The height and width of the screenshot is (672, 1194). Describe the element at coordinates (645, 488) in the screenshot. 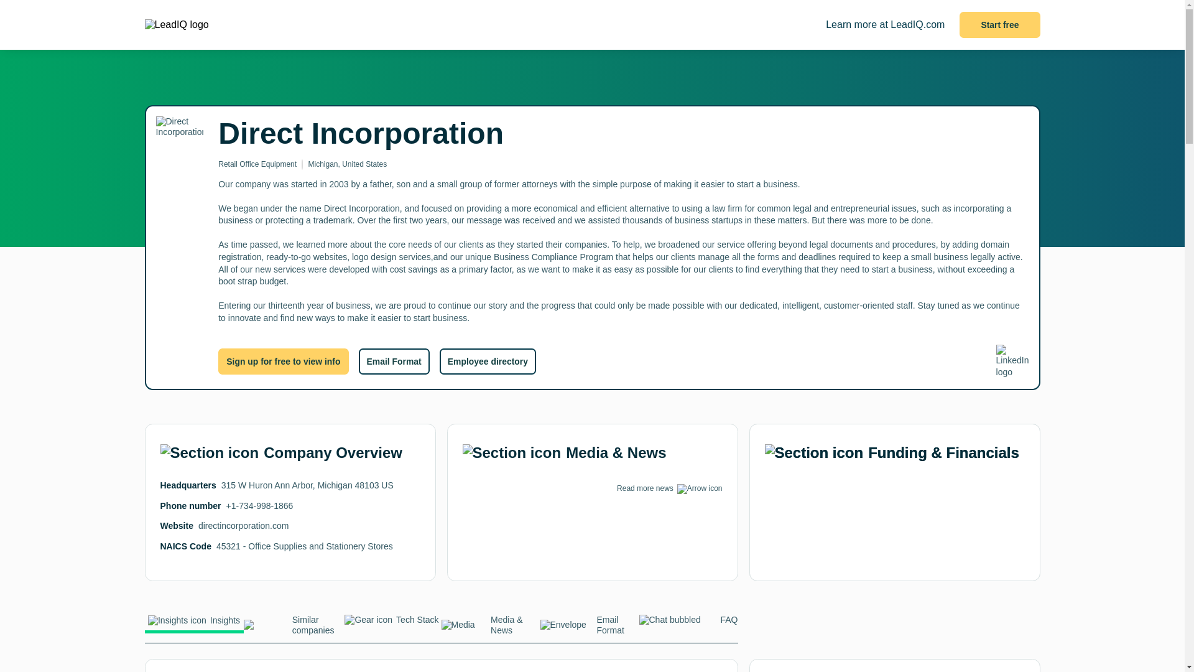

I see `Read more news` at that location.